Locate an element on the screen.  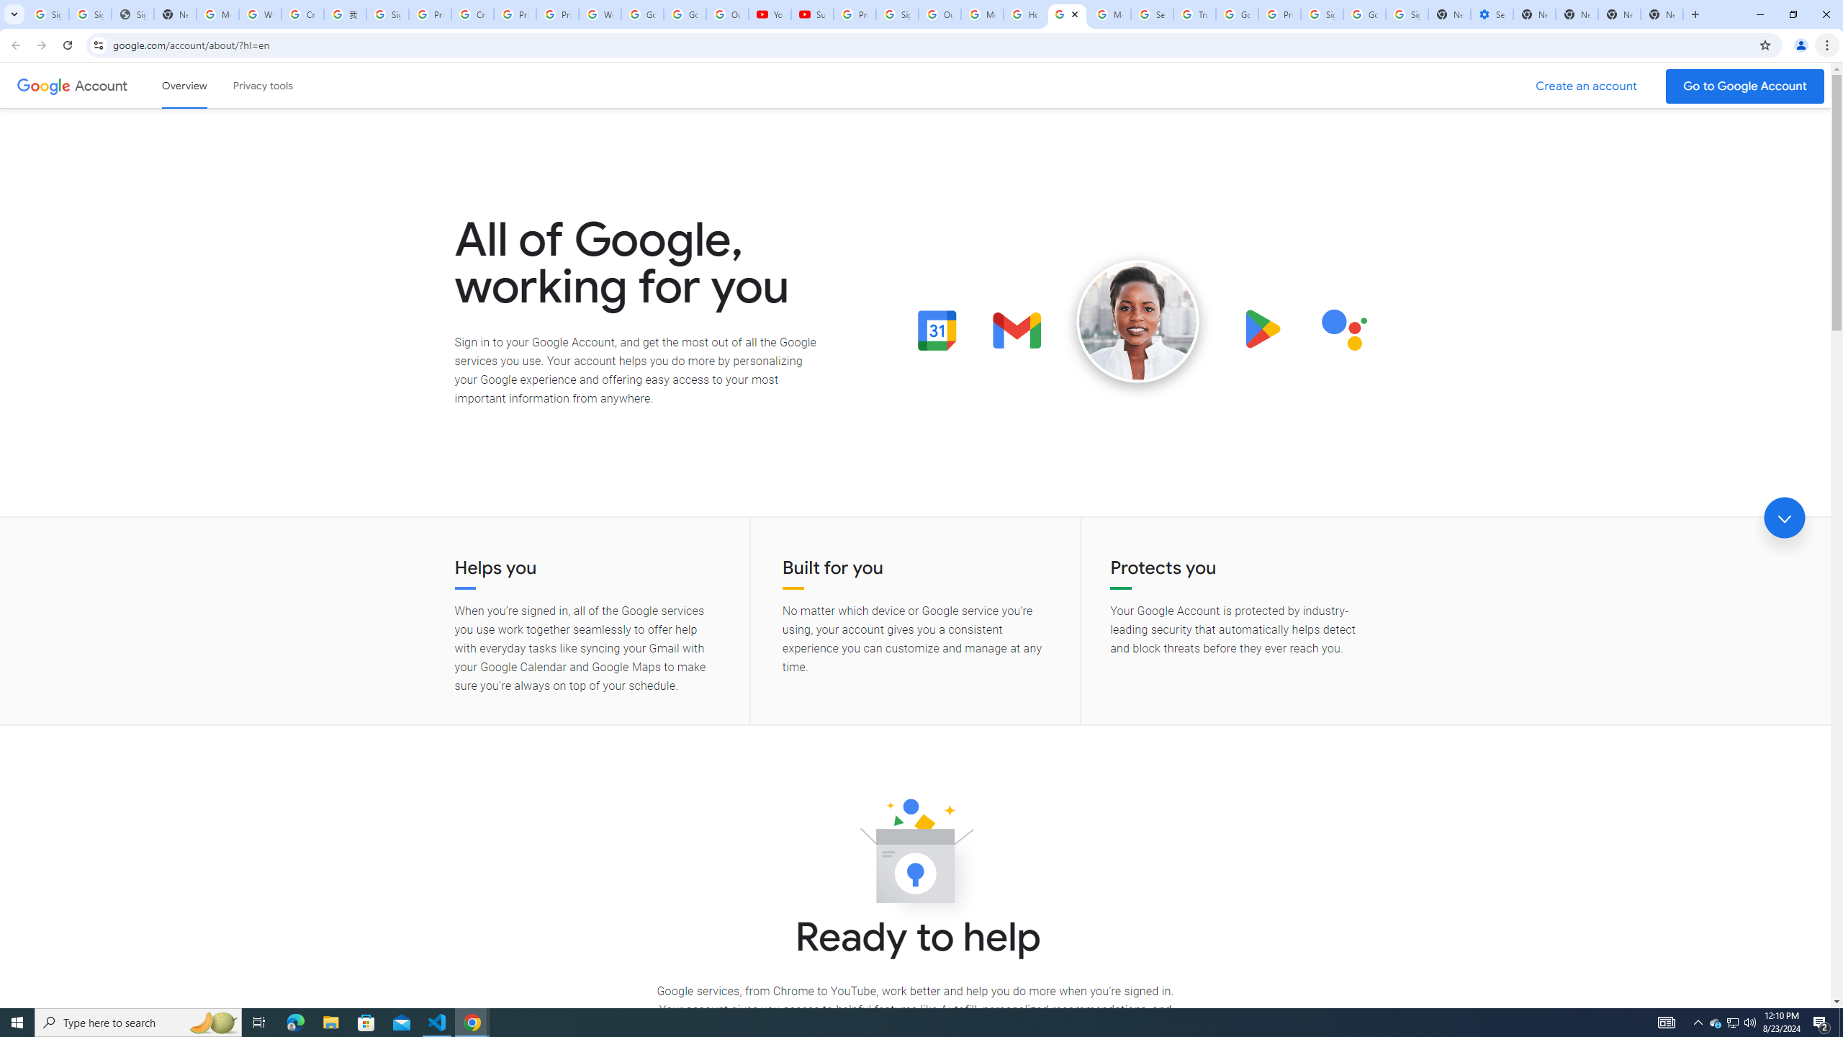
Google Cybersecurity Innovations - Google Safety Center is located at coordinates (1364, 14).